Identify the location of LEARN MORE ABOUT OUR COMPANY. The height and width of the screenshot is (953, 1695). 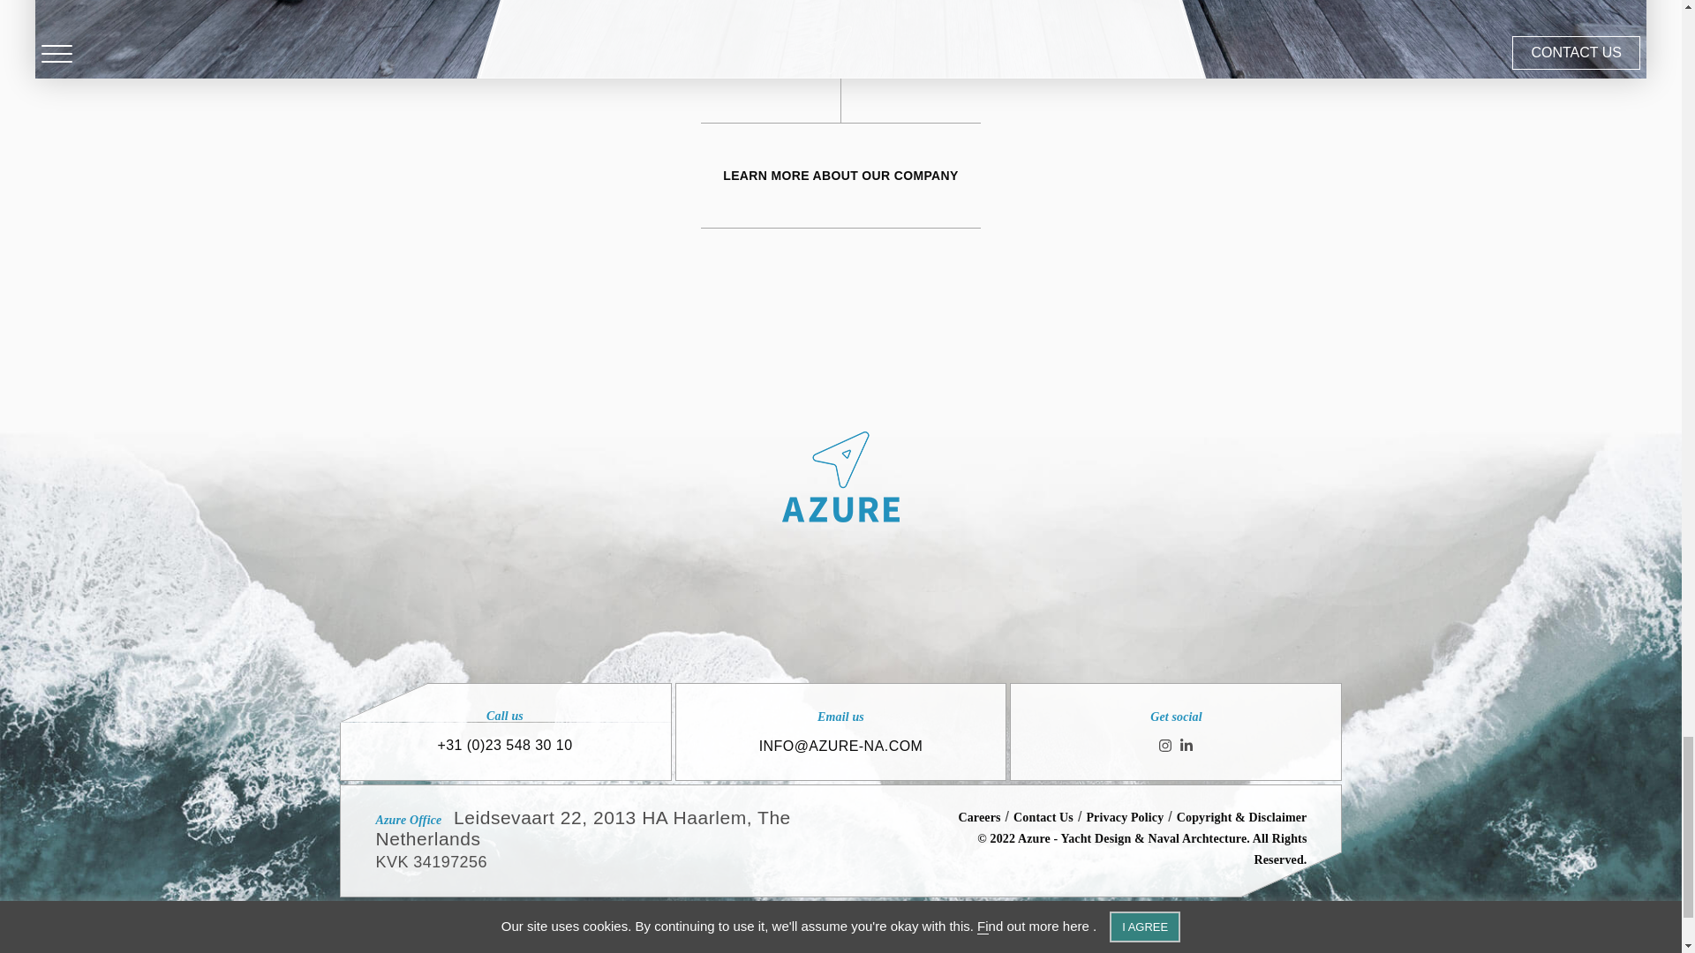
(840, 176).